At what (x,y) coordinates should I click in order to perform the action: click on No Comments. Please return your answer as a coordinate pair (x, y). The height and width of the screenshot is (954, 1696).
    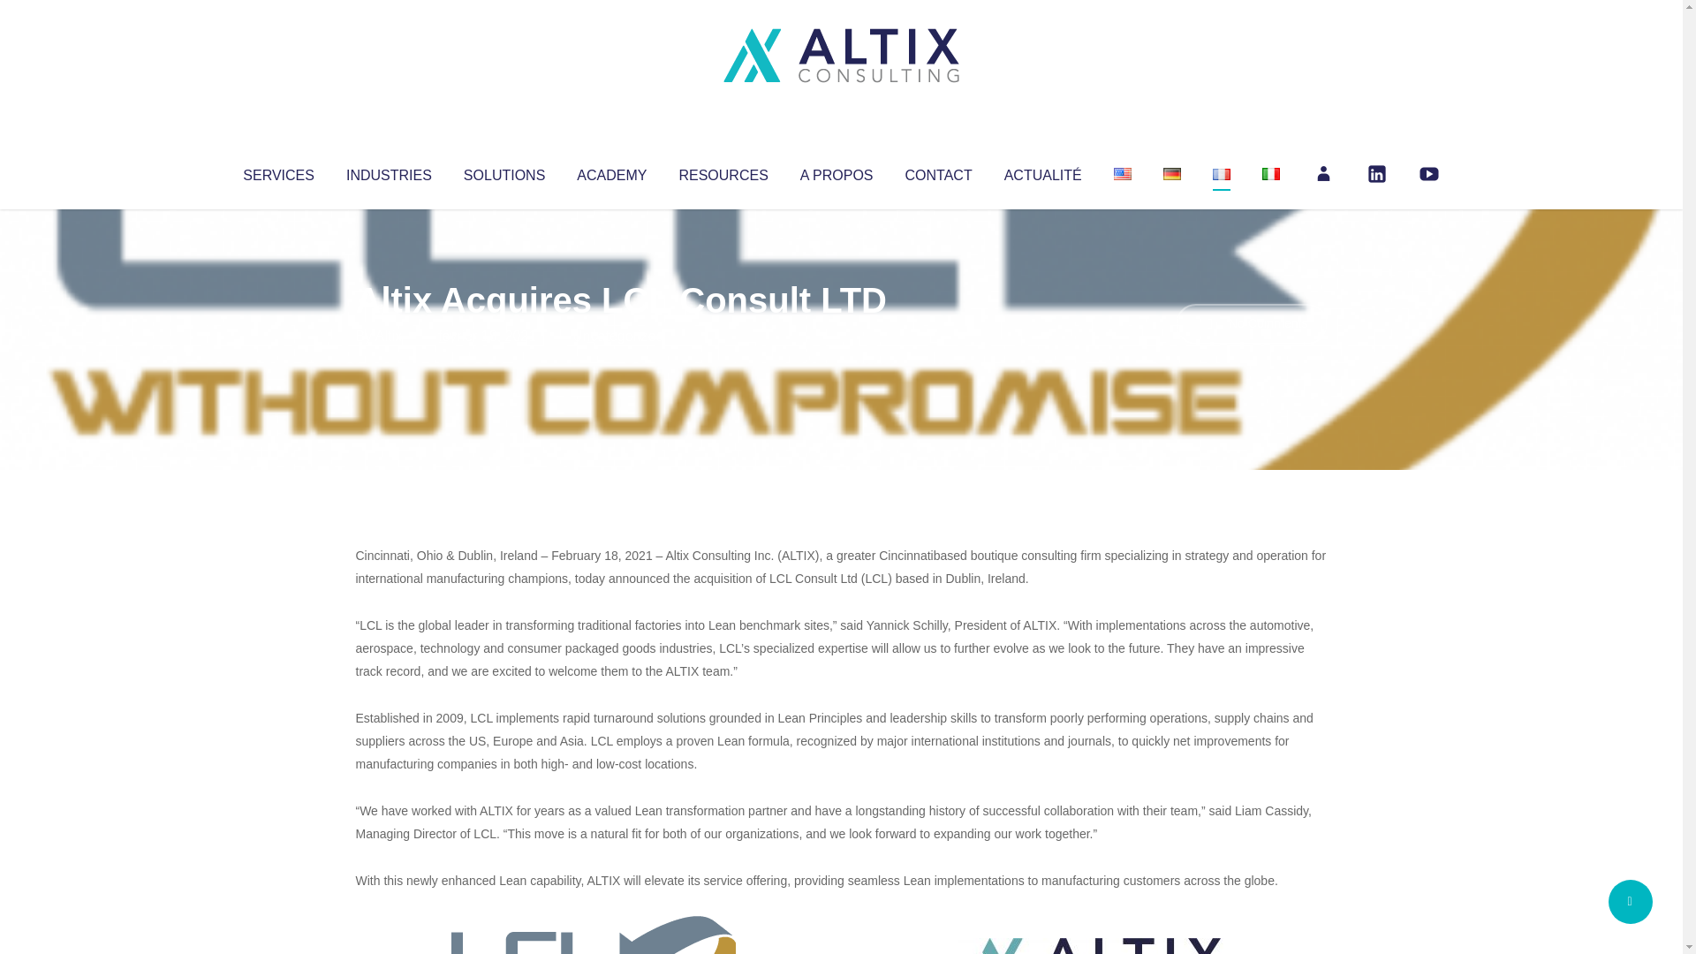
    Looking at the image, I should click on (1251, 323).